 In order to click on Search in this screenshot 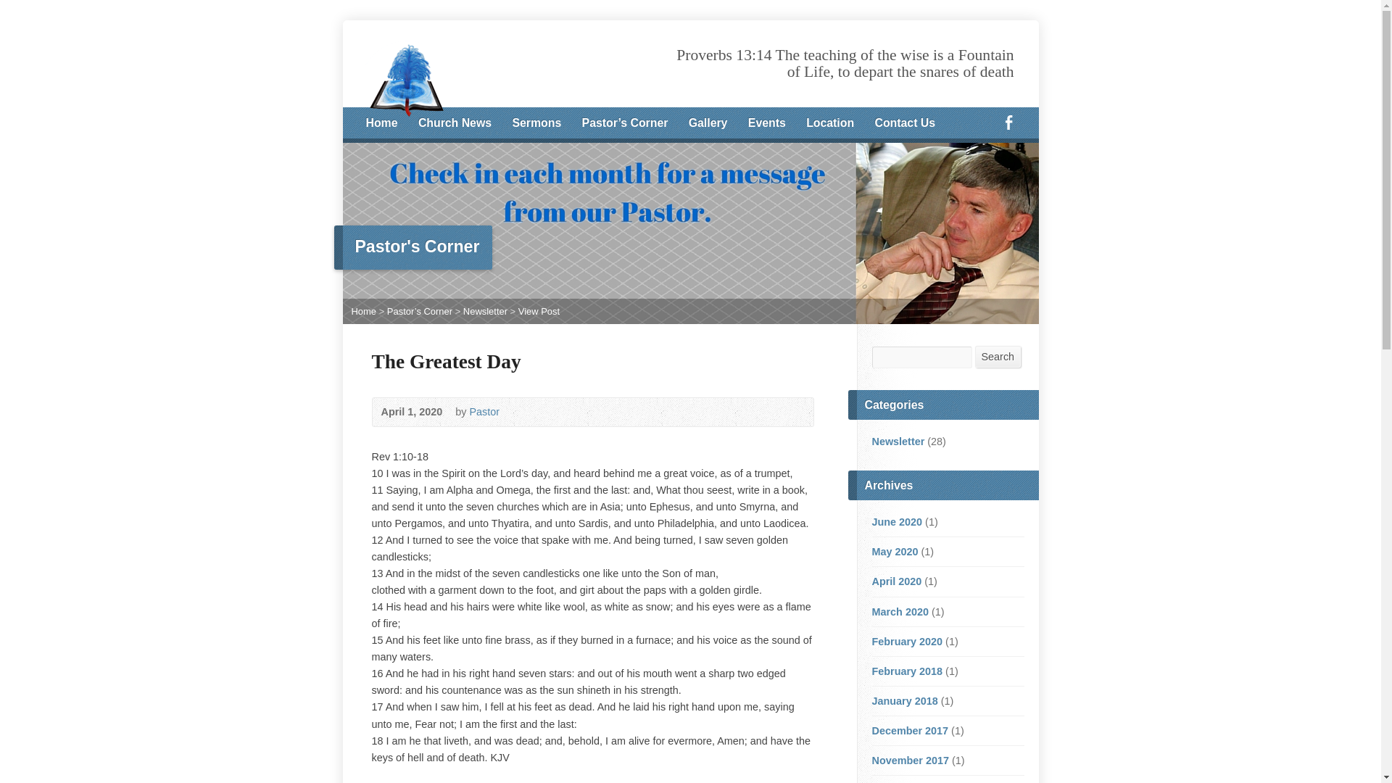, I will do `click(998, 357)`.